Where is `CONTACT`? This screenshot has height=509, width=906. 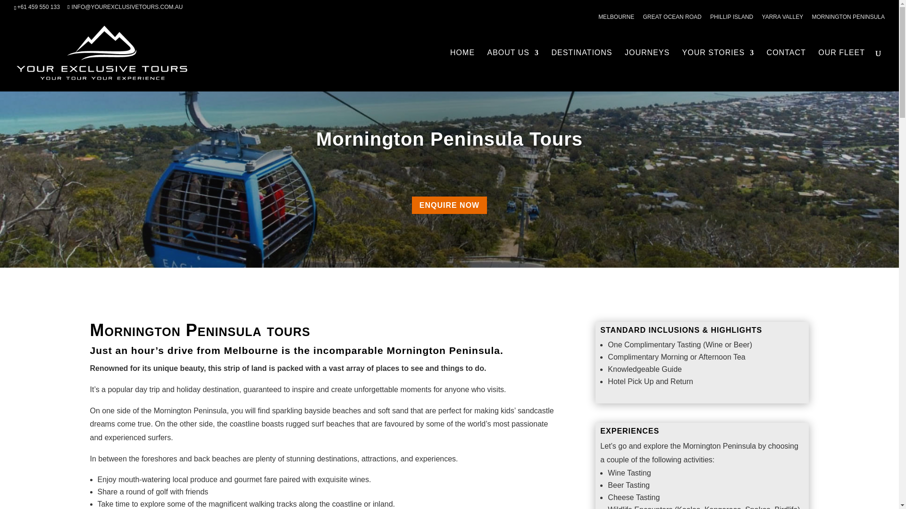
CONTACT is located at coordinates (786, 70).